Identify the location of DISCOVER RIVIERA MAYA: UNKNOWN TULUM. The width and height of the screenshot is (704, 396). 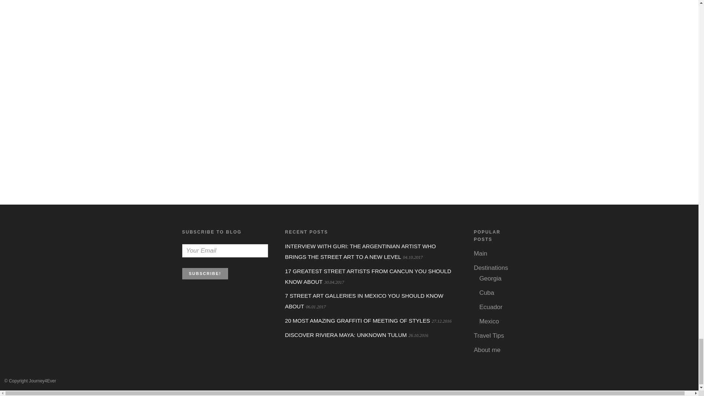
(346, 335).